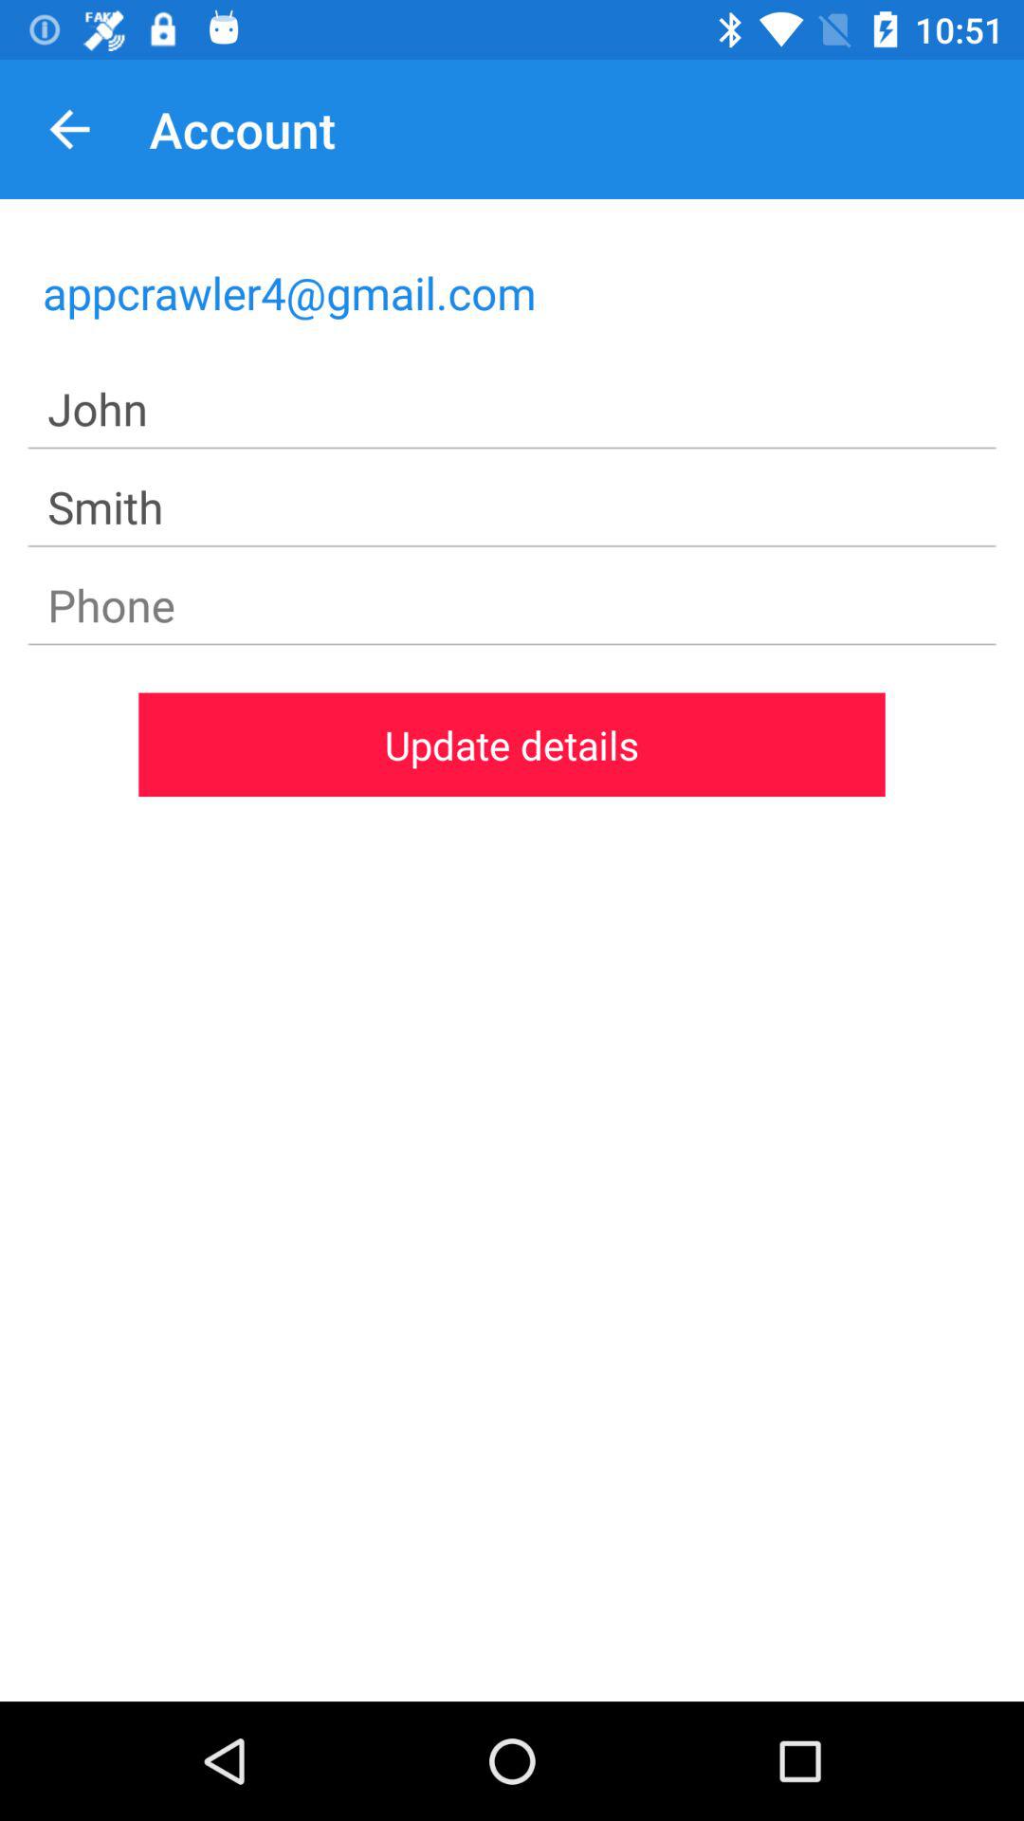  I want to click on scroll until smith, so click(512, 507).